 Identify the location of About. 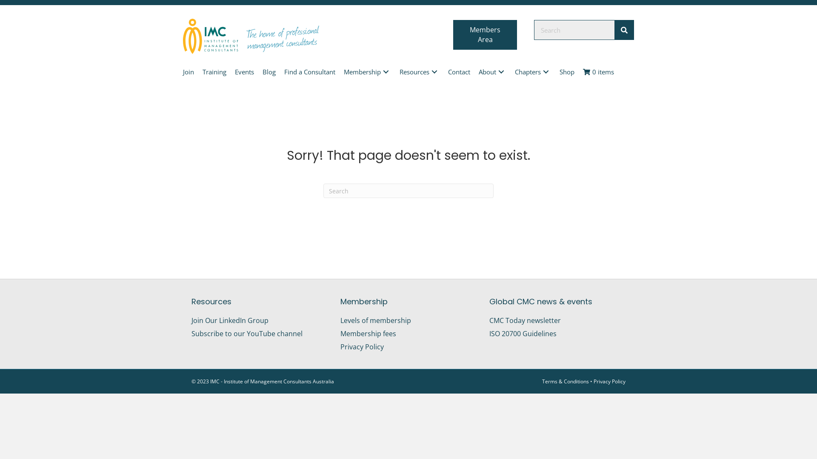
(493, 72).